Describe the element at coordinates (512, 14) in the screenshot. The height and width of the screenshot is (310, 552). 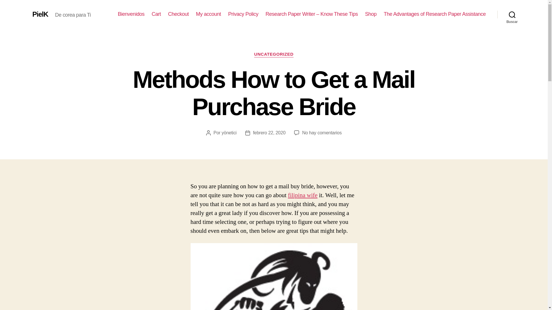
I see `Buscar` at that location.